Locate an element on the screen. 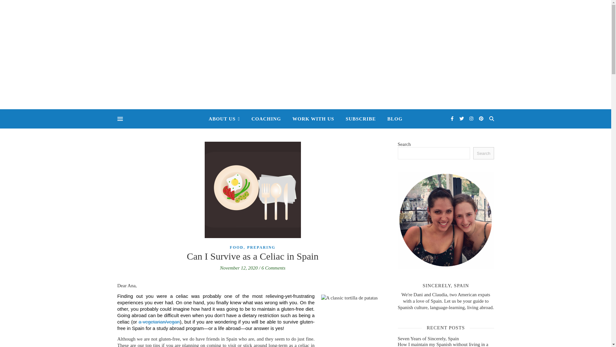 This screenshot has height=347, width=616. ABOUT US is located at coordinates (227, 119).